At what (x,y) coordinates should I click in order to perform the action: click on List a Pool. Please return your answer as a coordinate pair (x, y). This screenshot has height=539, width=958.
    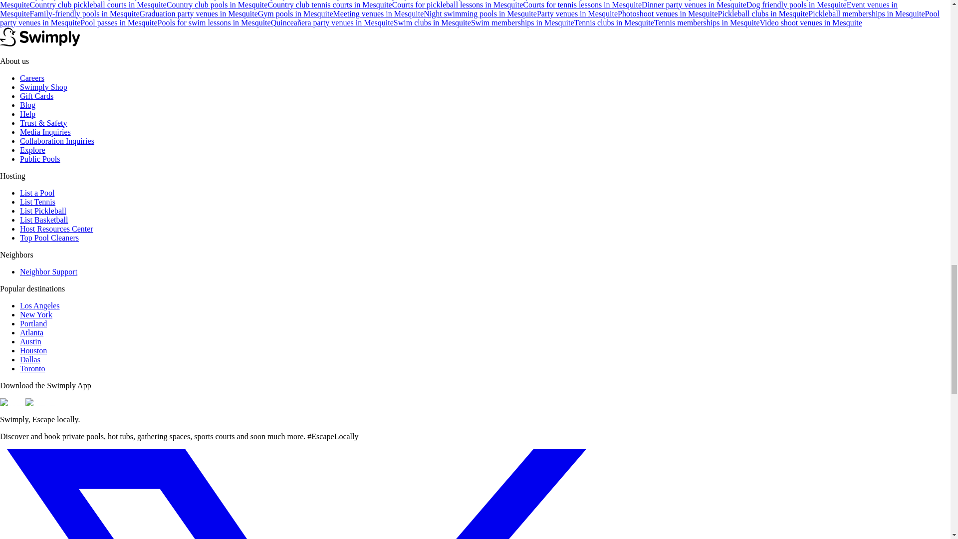
    Looking at the image, I should click on (37, 193).